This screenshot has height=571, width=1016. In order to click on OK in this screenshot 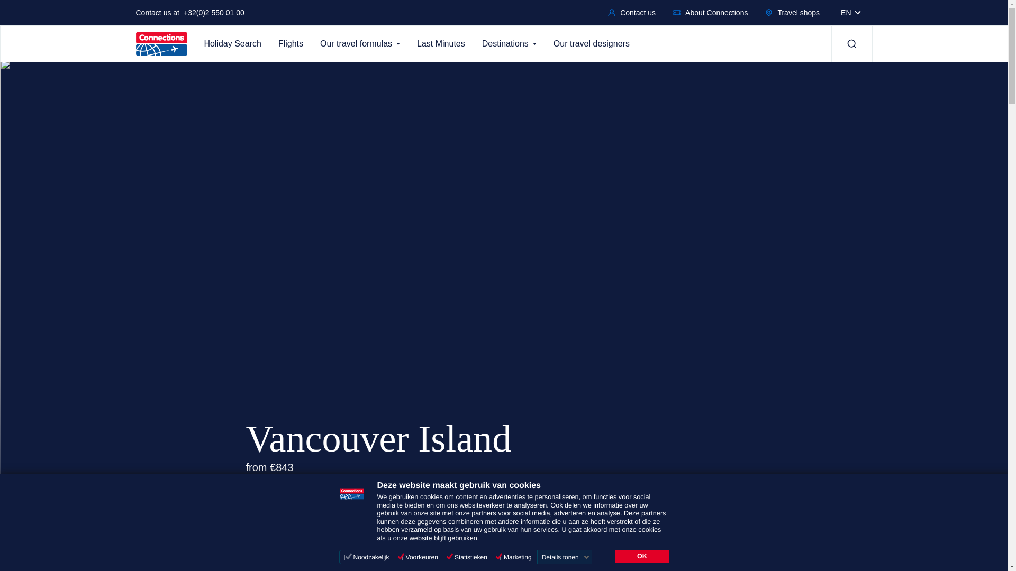, I will do `click(641, 556)`.